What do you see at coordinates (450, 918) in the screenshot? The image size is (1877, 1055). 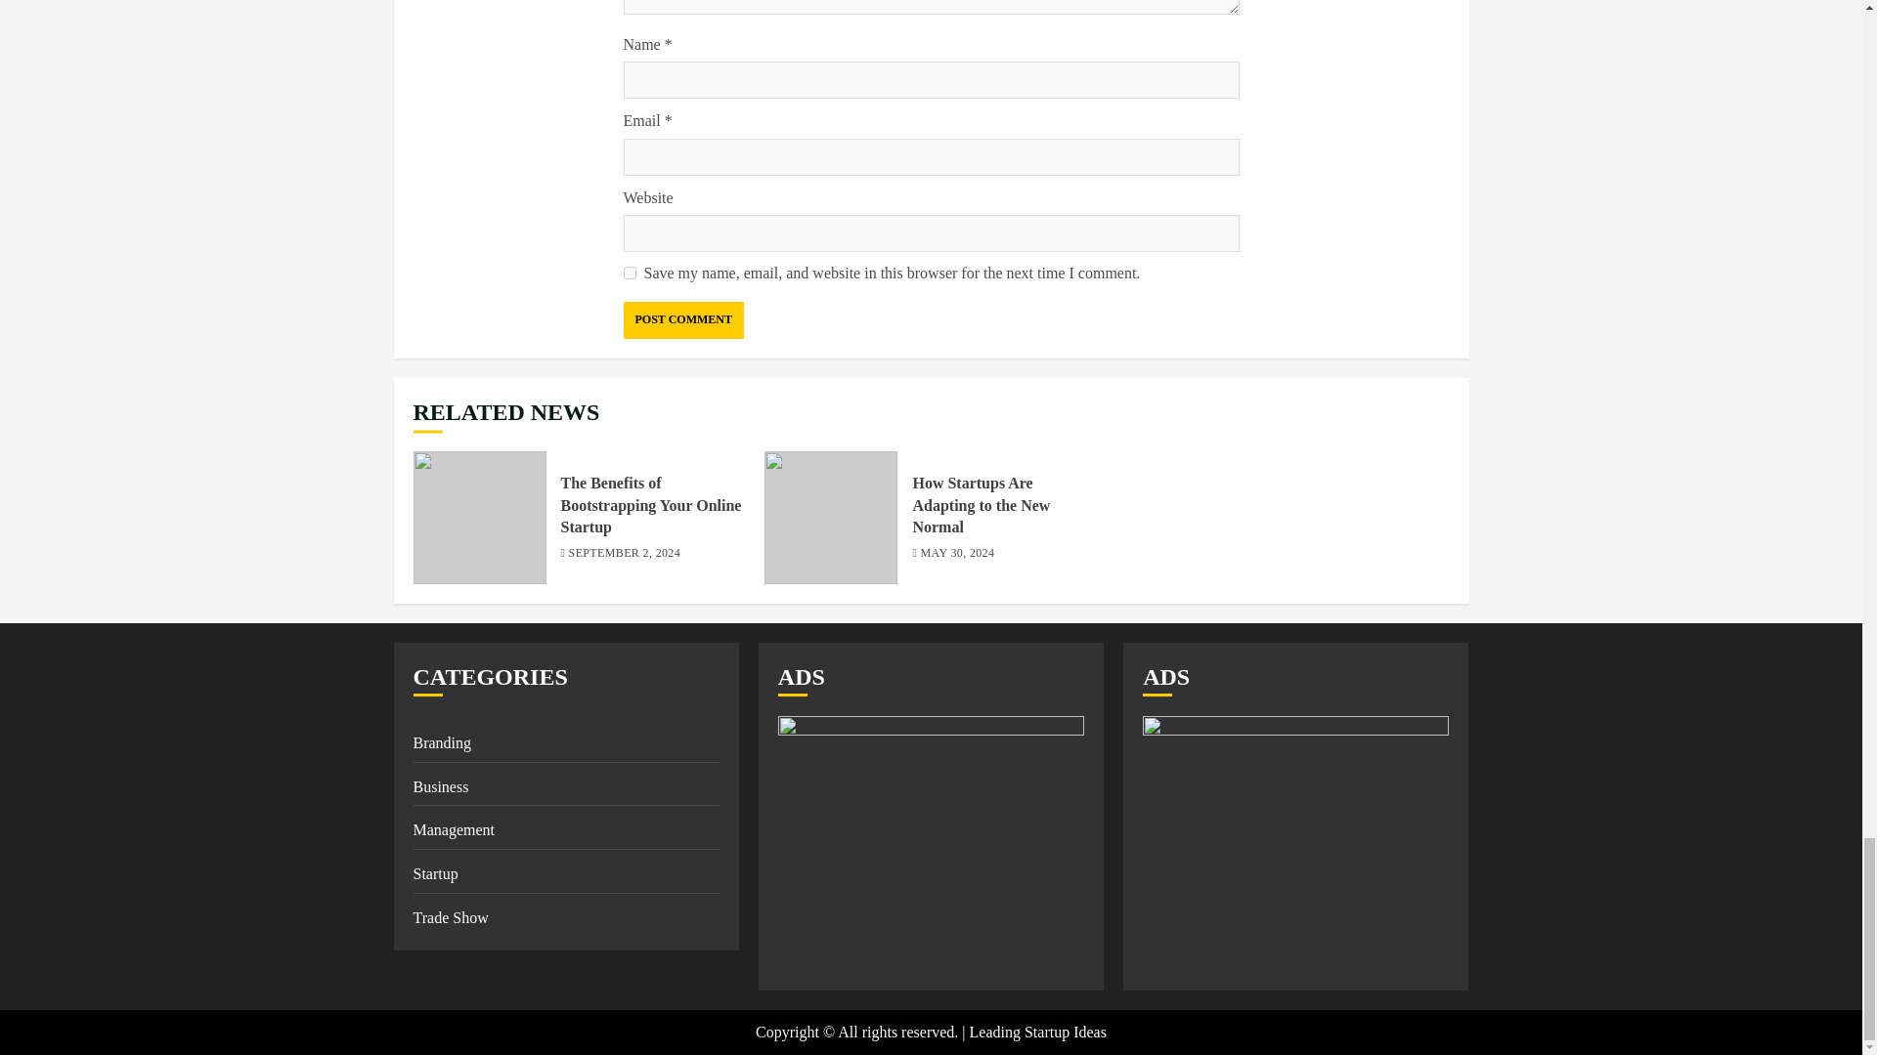 I see `Trade Show` at bounding box center [450, 918].